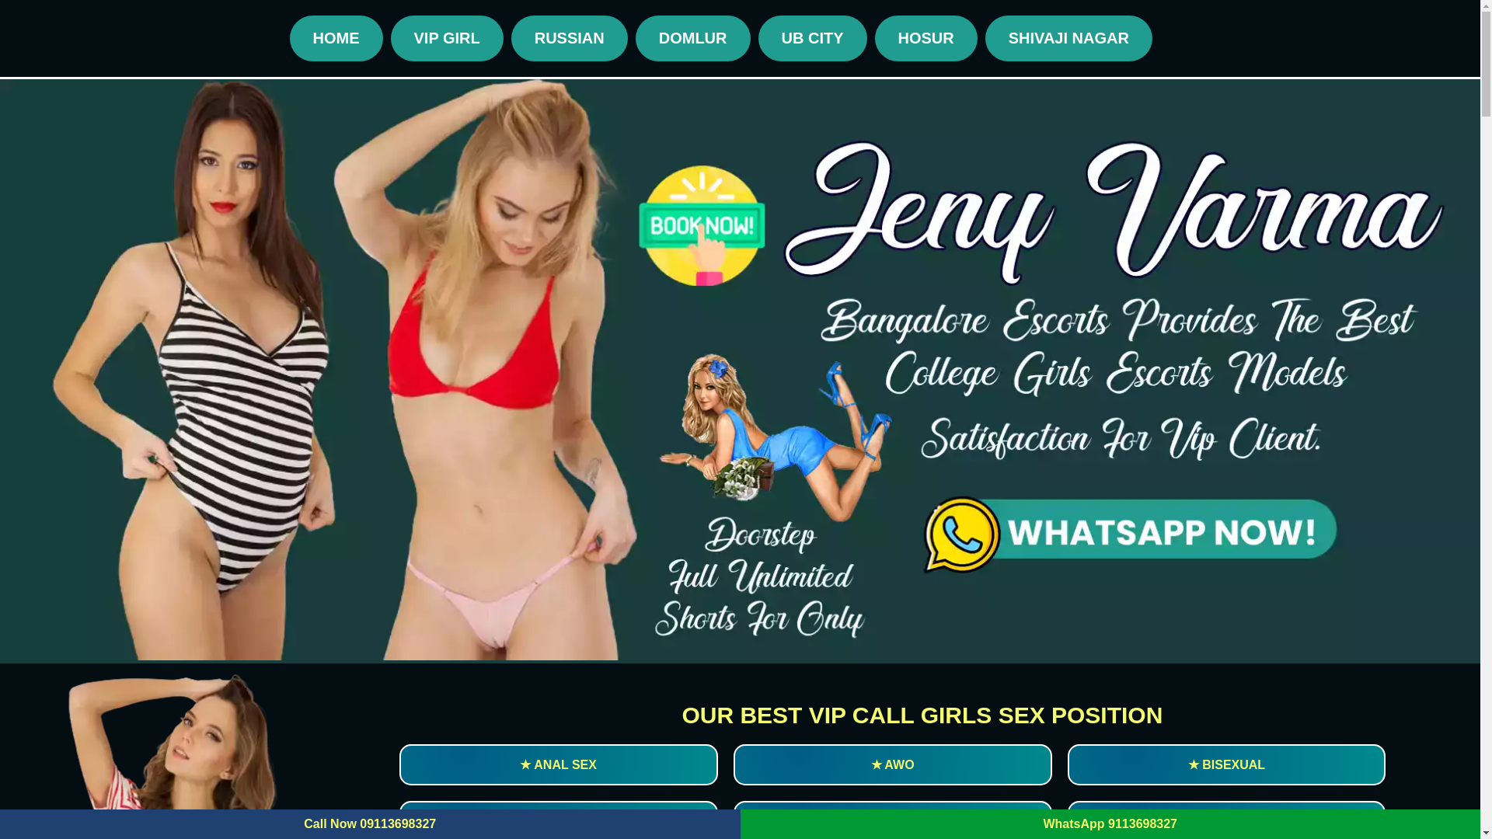 Image resolution: width=1492 pixels, height=839 pixels. I want to click on UB CITY, so click(812, 38).